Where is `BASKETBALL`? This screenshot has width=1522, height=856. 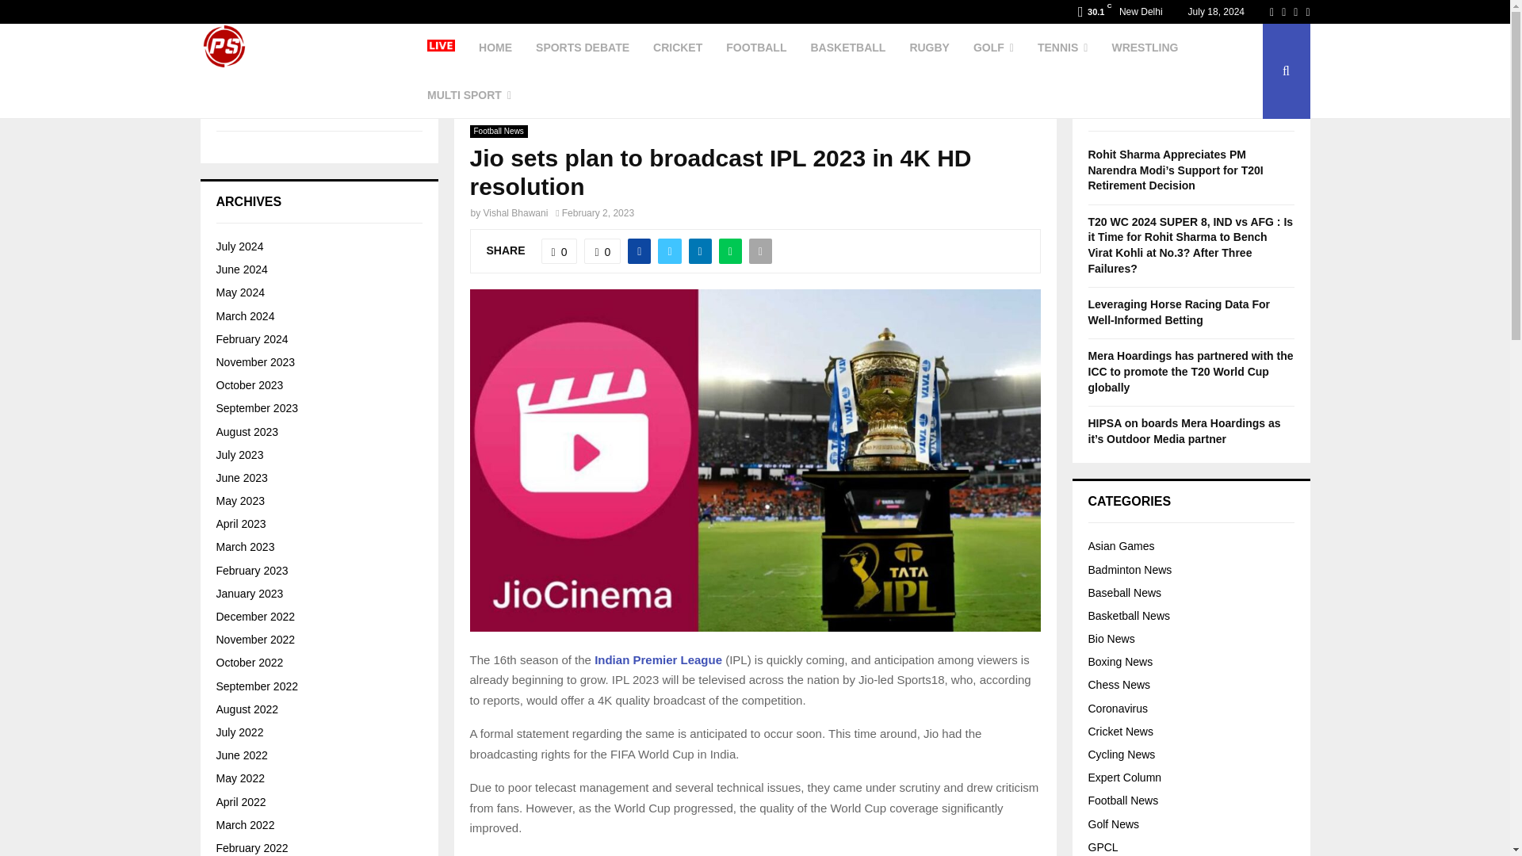 BASKETBALL is located at coordinates (847, 48).